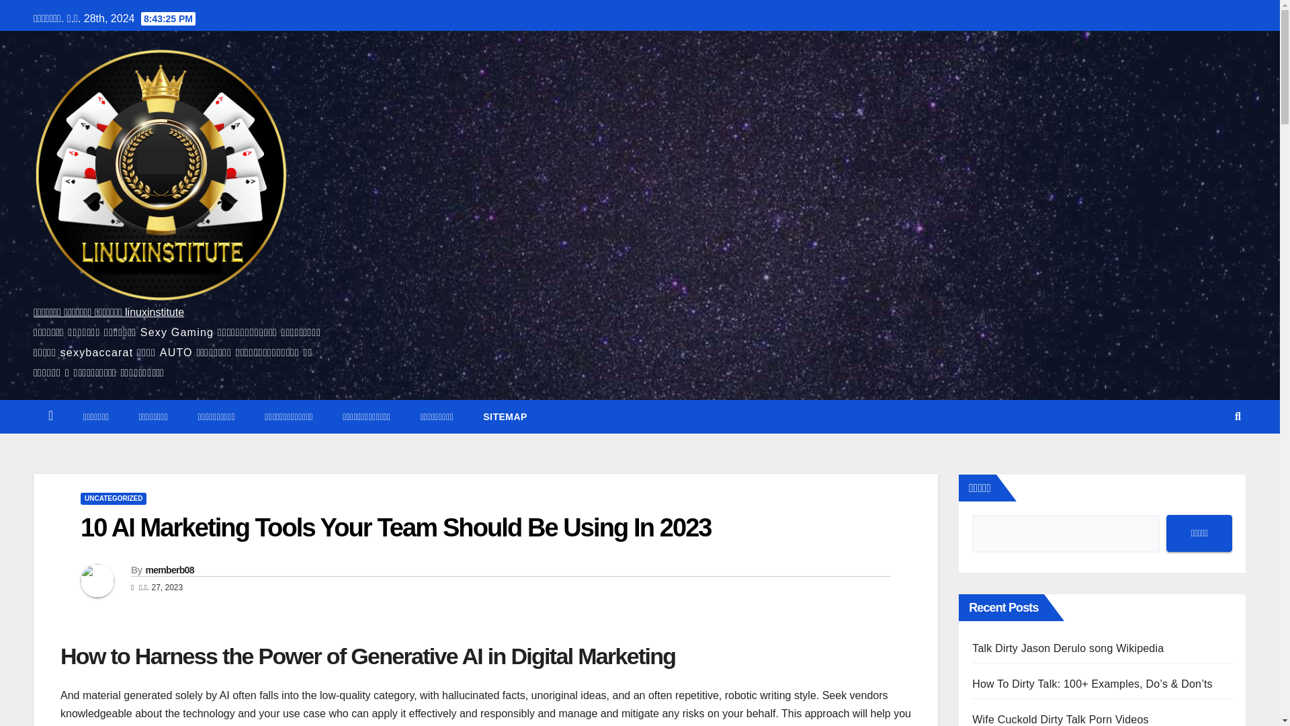 The height and width of the screenshot is (726, 1290). Describe the element at coordinates (505, 417) in the screenshot. I see `sitemap` at that location.